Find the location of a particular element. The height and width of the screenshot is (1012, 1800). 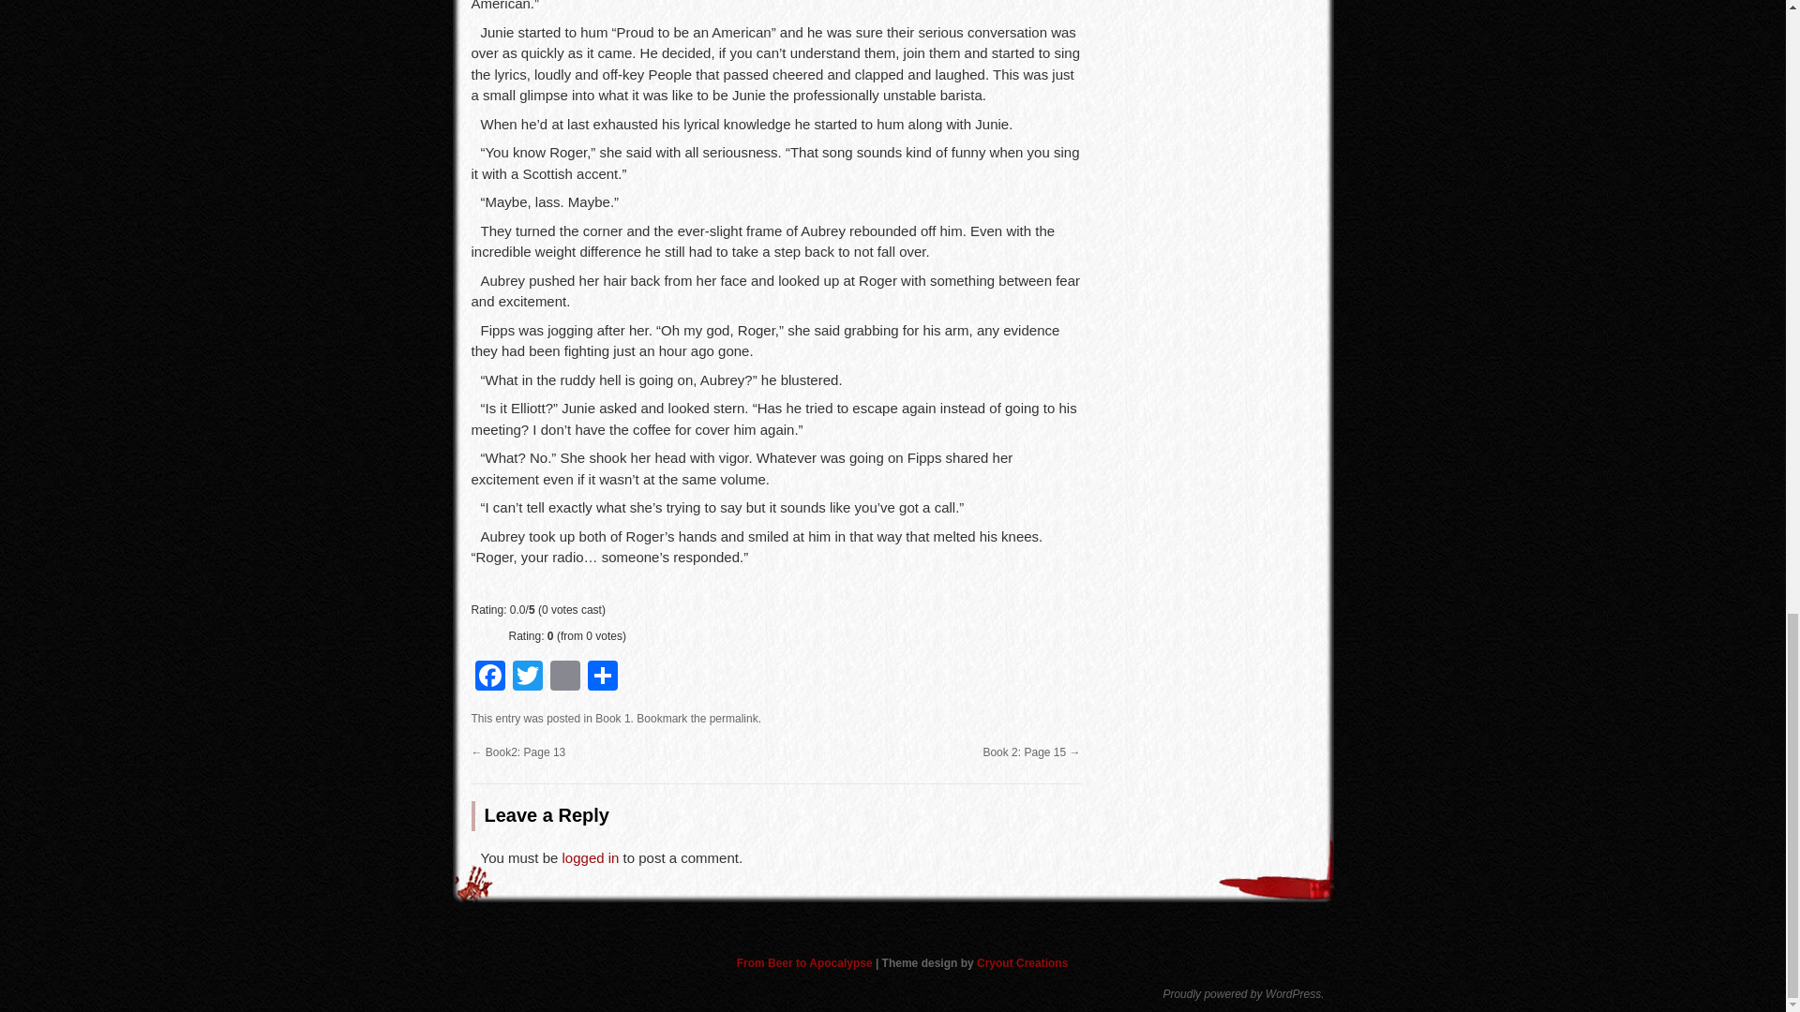

logged in is located at coordinates (591, 858).